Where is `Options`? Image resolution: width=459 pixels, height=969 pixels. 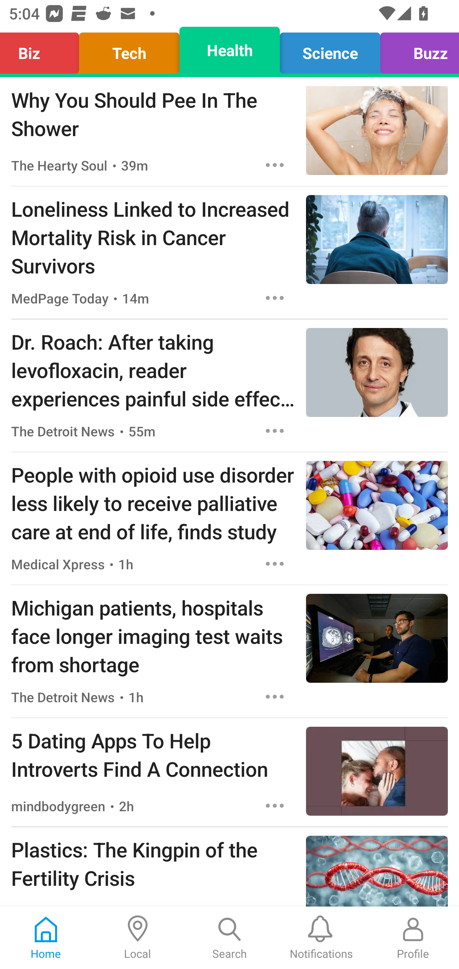 Options is located at coordinates (275, 564).